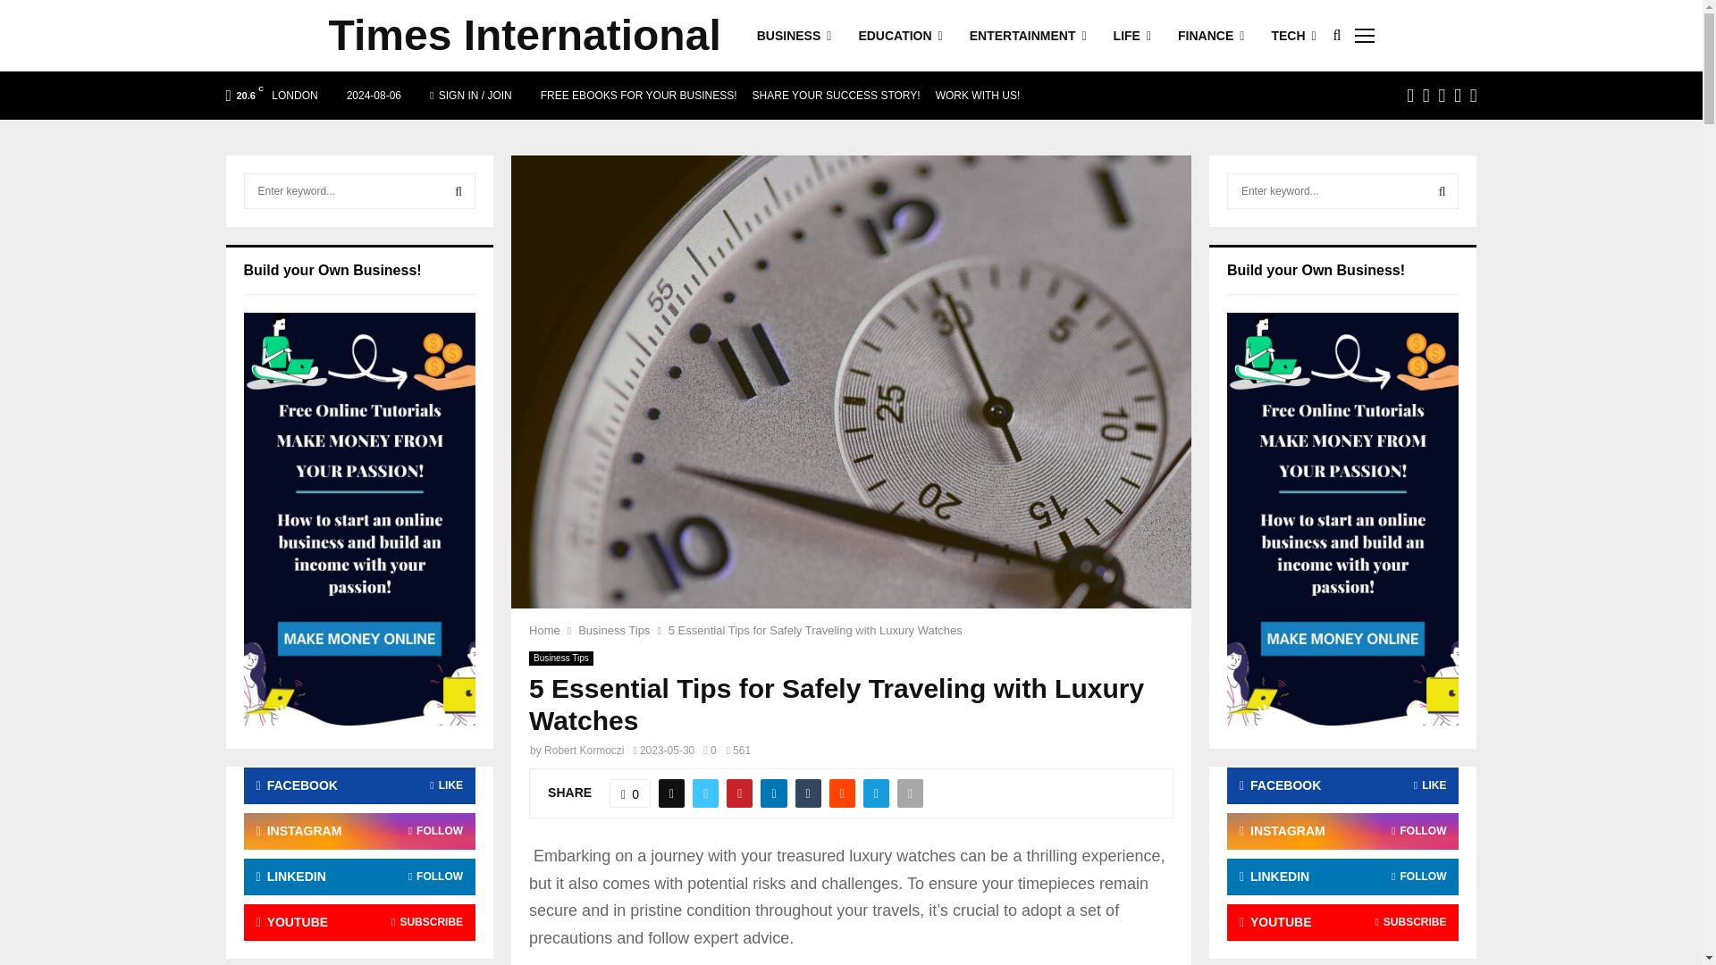 The height and width of the screenshot is (965, 1716). What do you see at coordinates (525, 36) in the screenshot?
I see `Times International` at bounding box center [525, 36].